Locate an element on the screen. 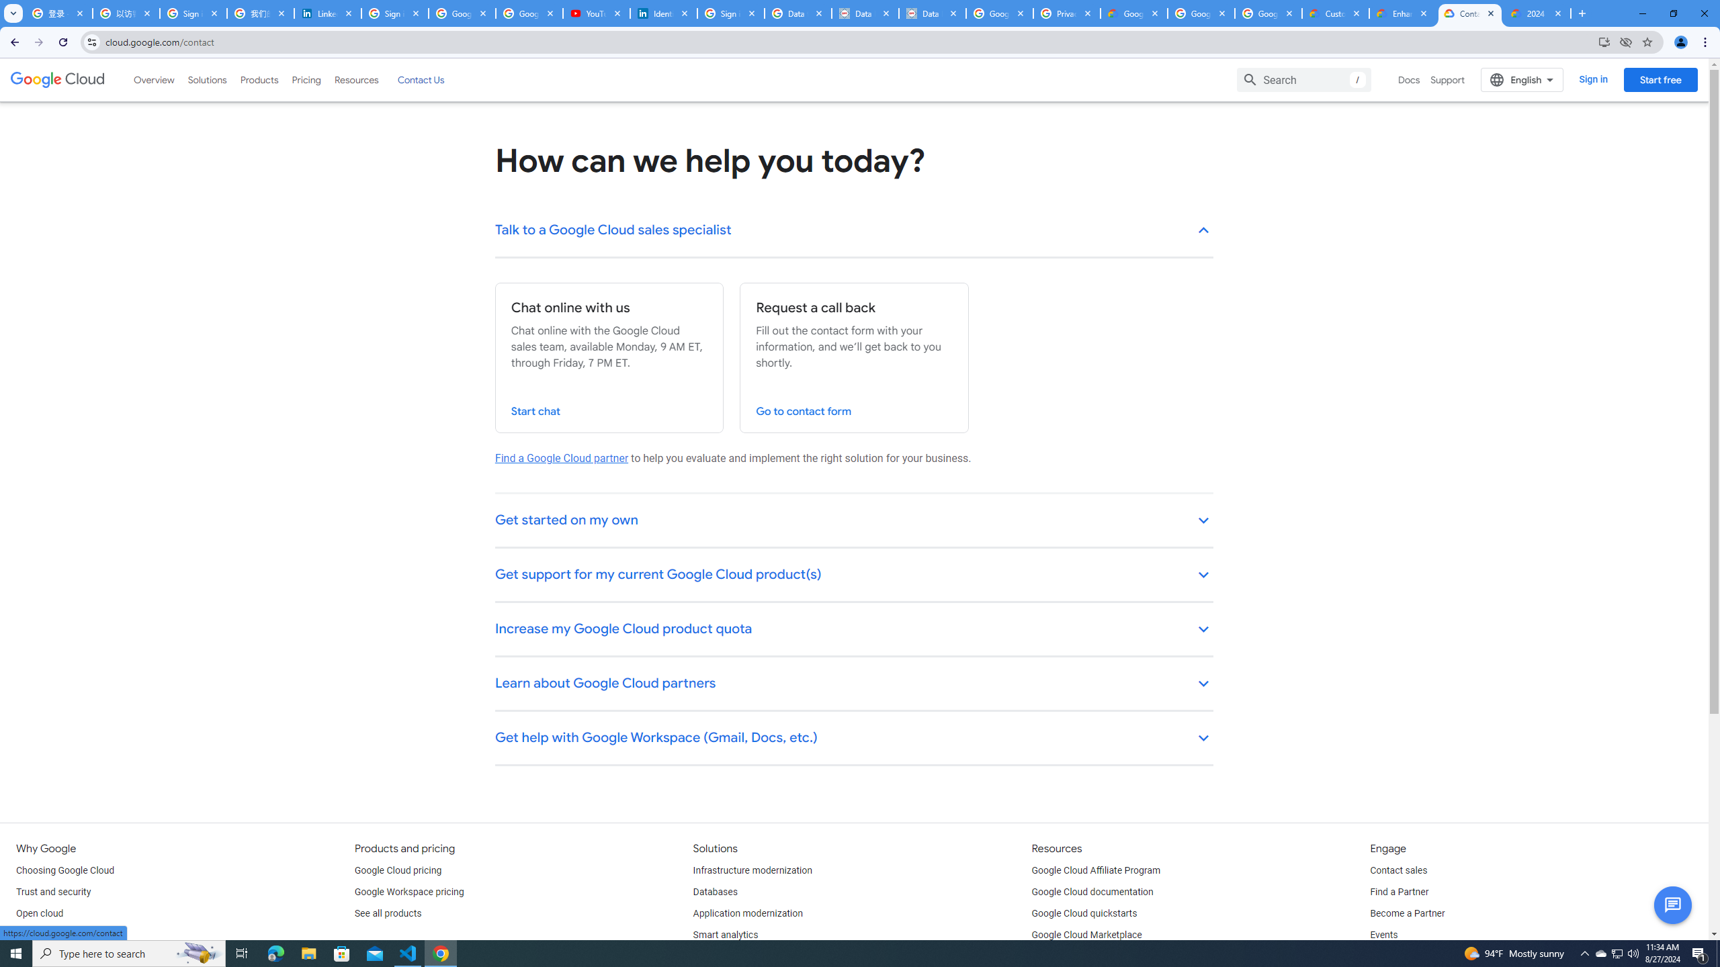 The width and height of the screenshot is (1720, 967). Talk to a Google Cloud sales specialist keyboard_arrow_up is located at coordinates (855, 231).